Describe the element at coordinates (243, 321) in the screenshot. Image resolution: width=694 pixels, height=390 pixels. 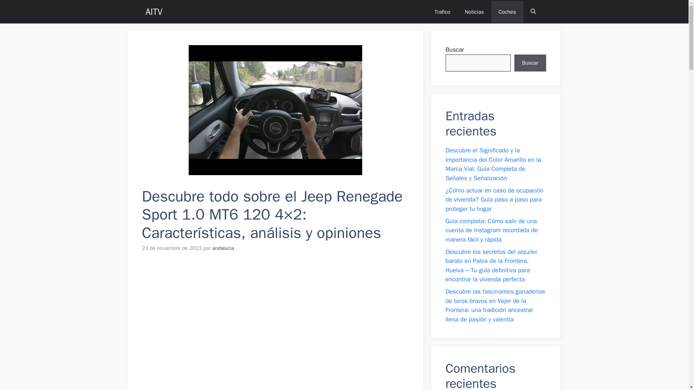
I see `YouTube video player` at that location.